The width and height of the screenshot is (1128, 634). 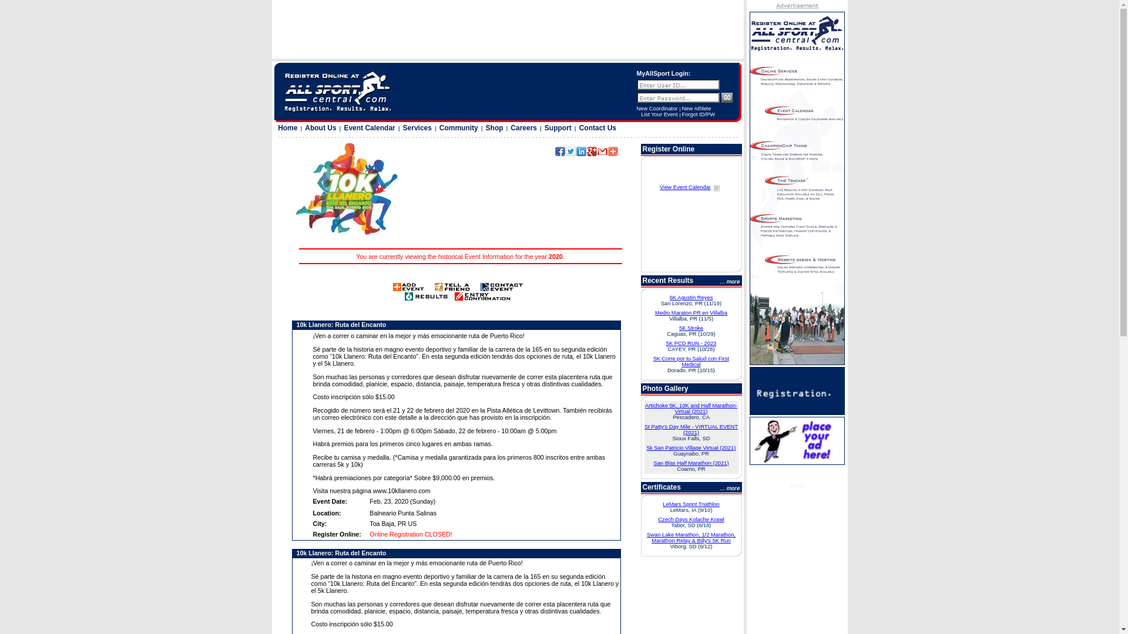 What do you see at coordinates (288, 128) in the screenshot?
I see `Home` at bounding box center [288, 128].